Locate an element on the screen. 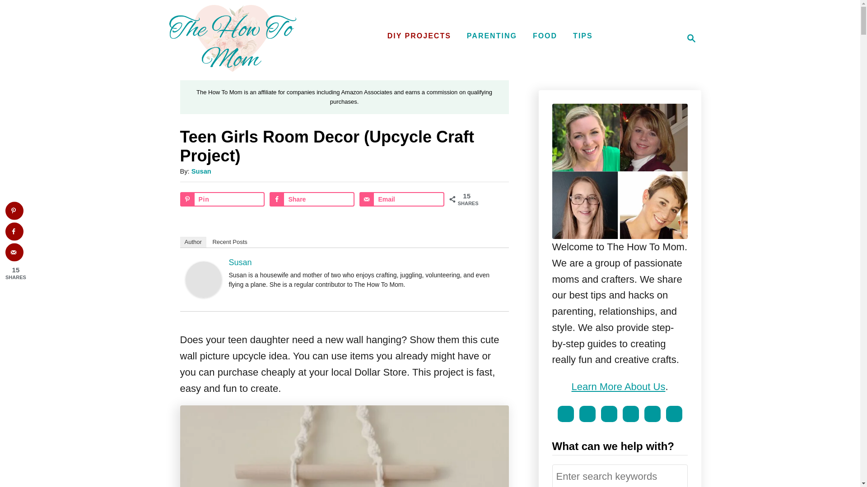 The width and height of the screenshot is (867, 487). Susan is located at coordinates (688, 38).